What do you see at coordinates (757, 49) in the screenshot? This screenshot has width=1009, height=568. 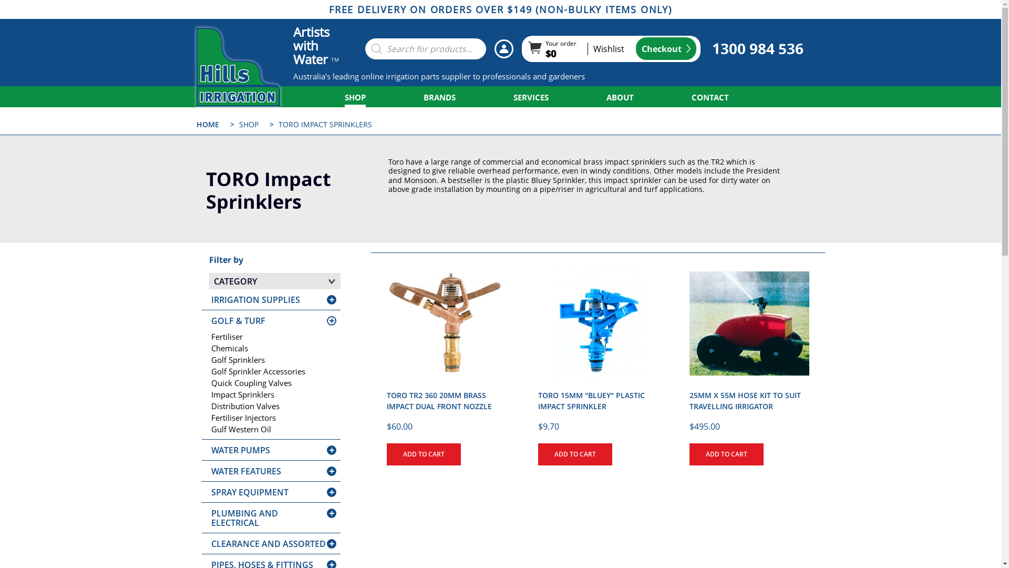 I see `1300 984 536` at bounding box center [757, 49].